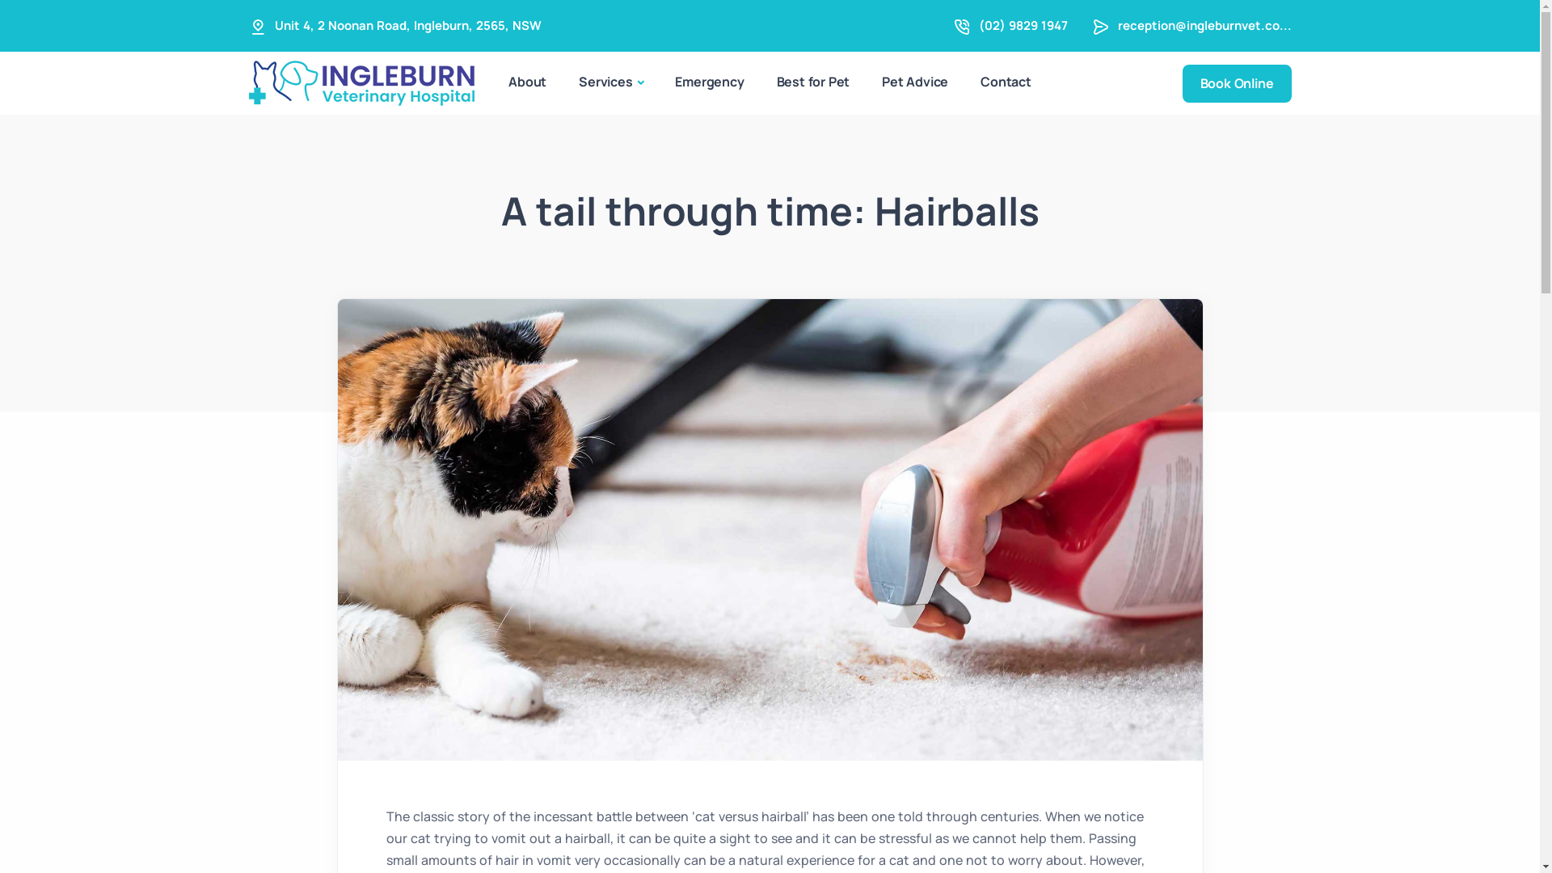 The width and height of the screenshot is (1552, 873). I want to click on About, so click(527, 82).